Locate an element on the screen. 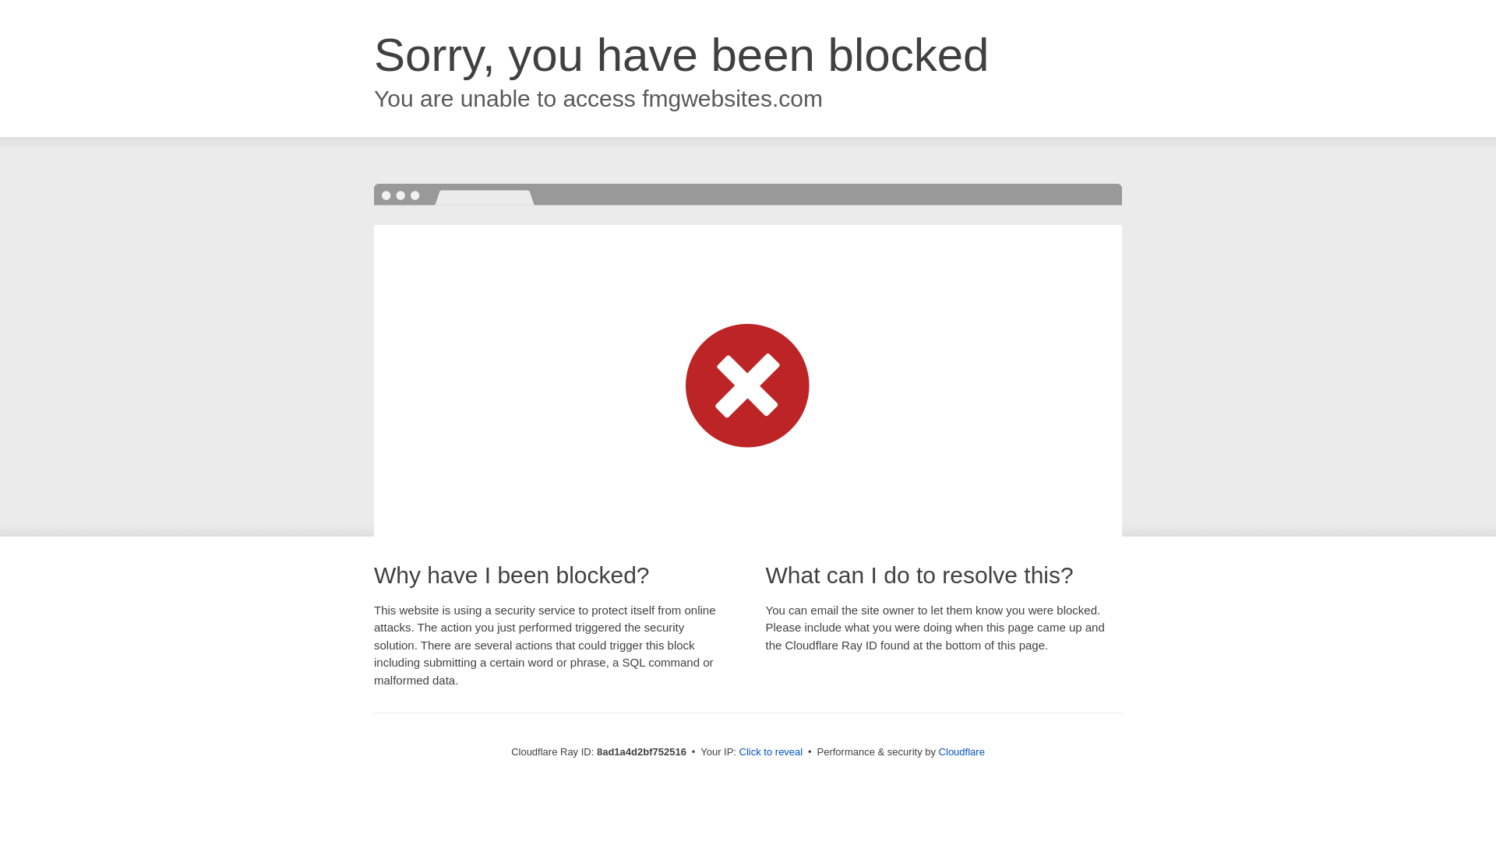 This screenshot has width=1496, height=841. Cloudflare is located at coordinates (961, 751).